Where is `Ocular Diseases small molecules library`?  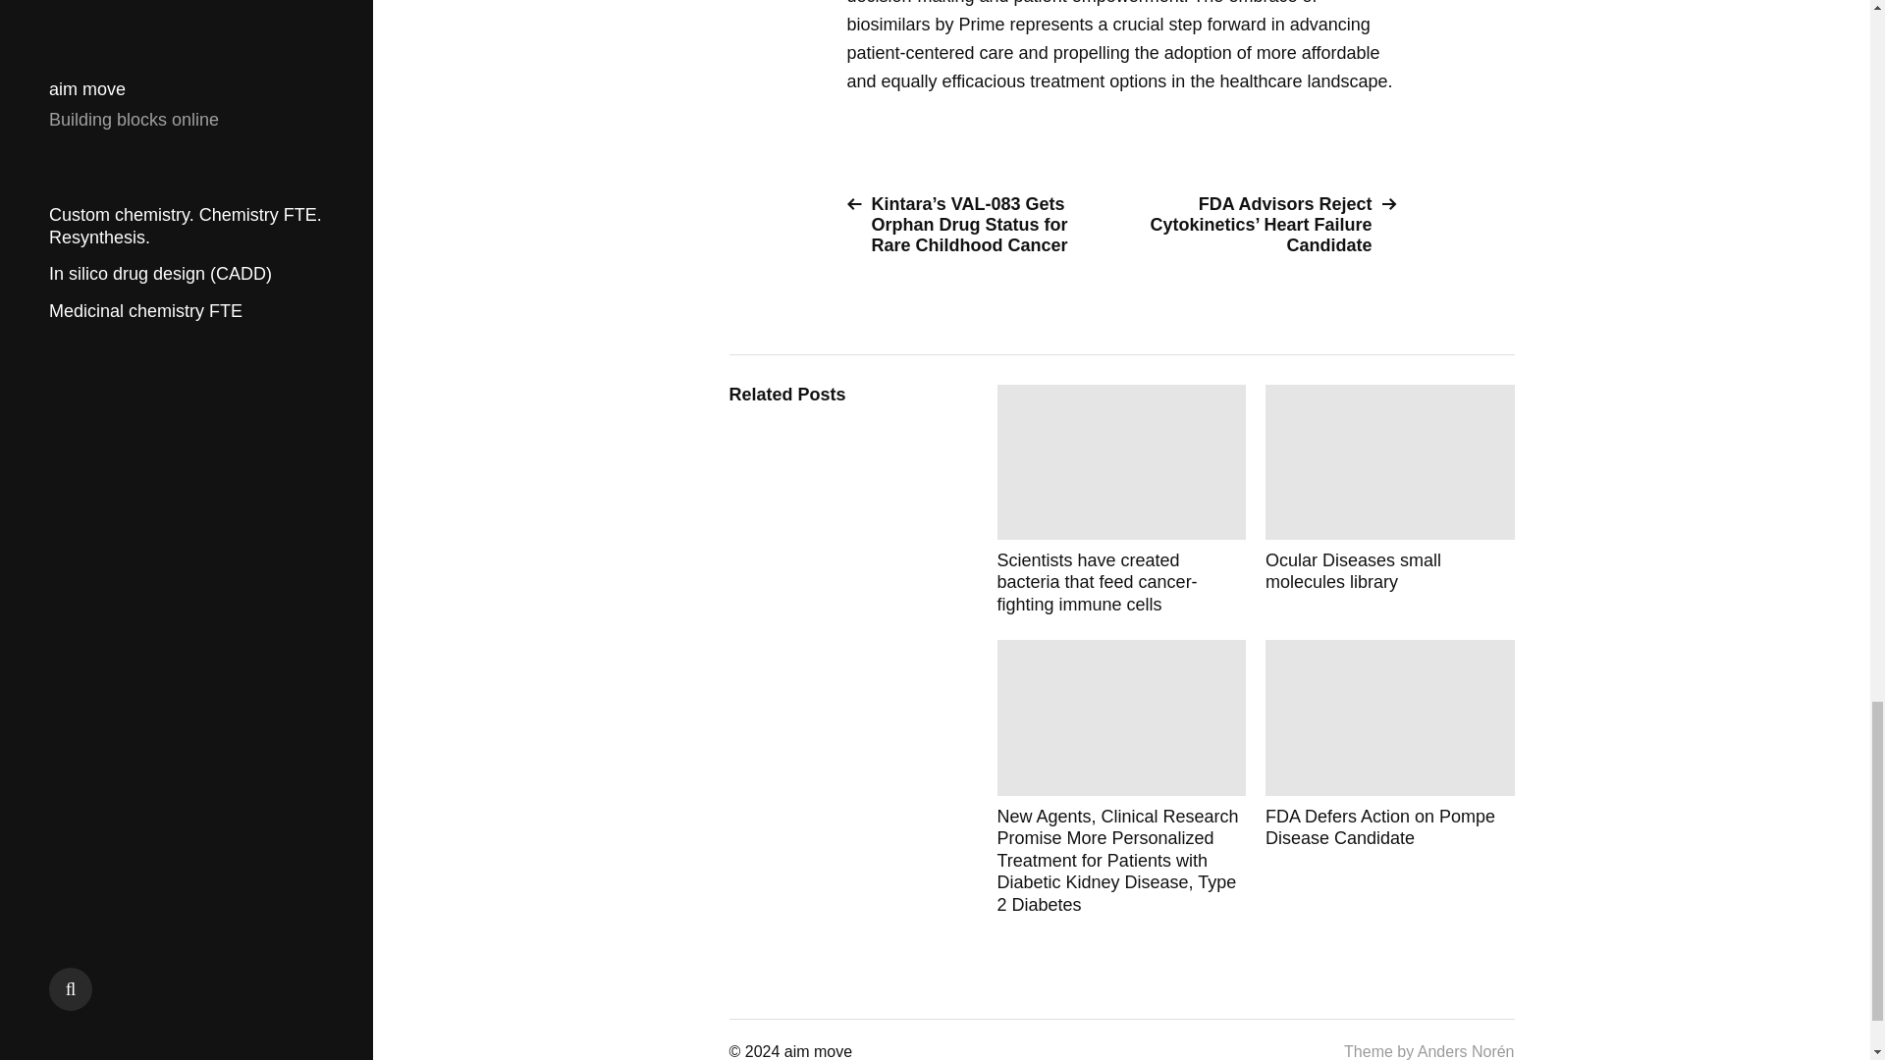
Ocular Diseases small molecules library is located at coordinates (1390, 501).